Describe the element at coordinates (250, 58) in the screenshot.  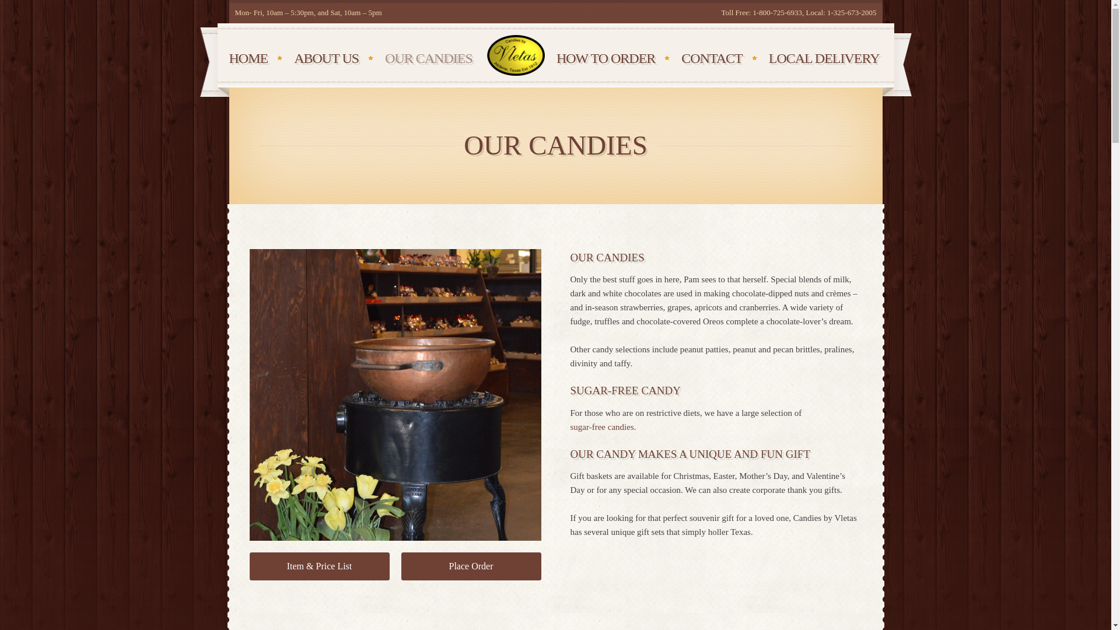
I see `HOME` at that location.